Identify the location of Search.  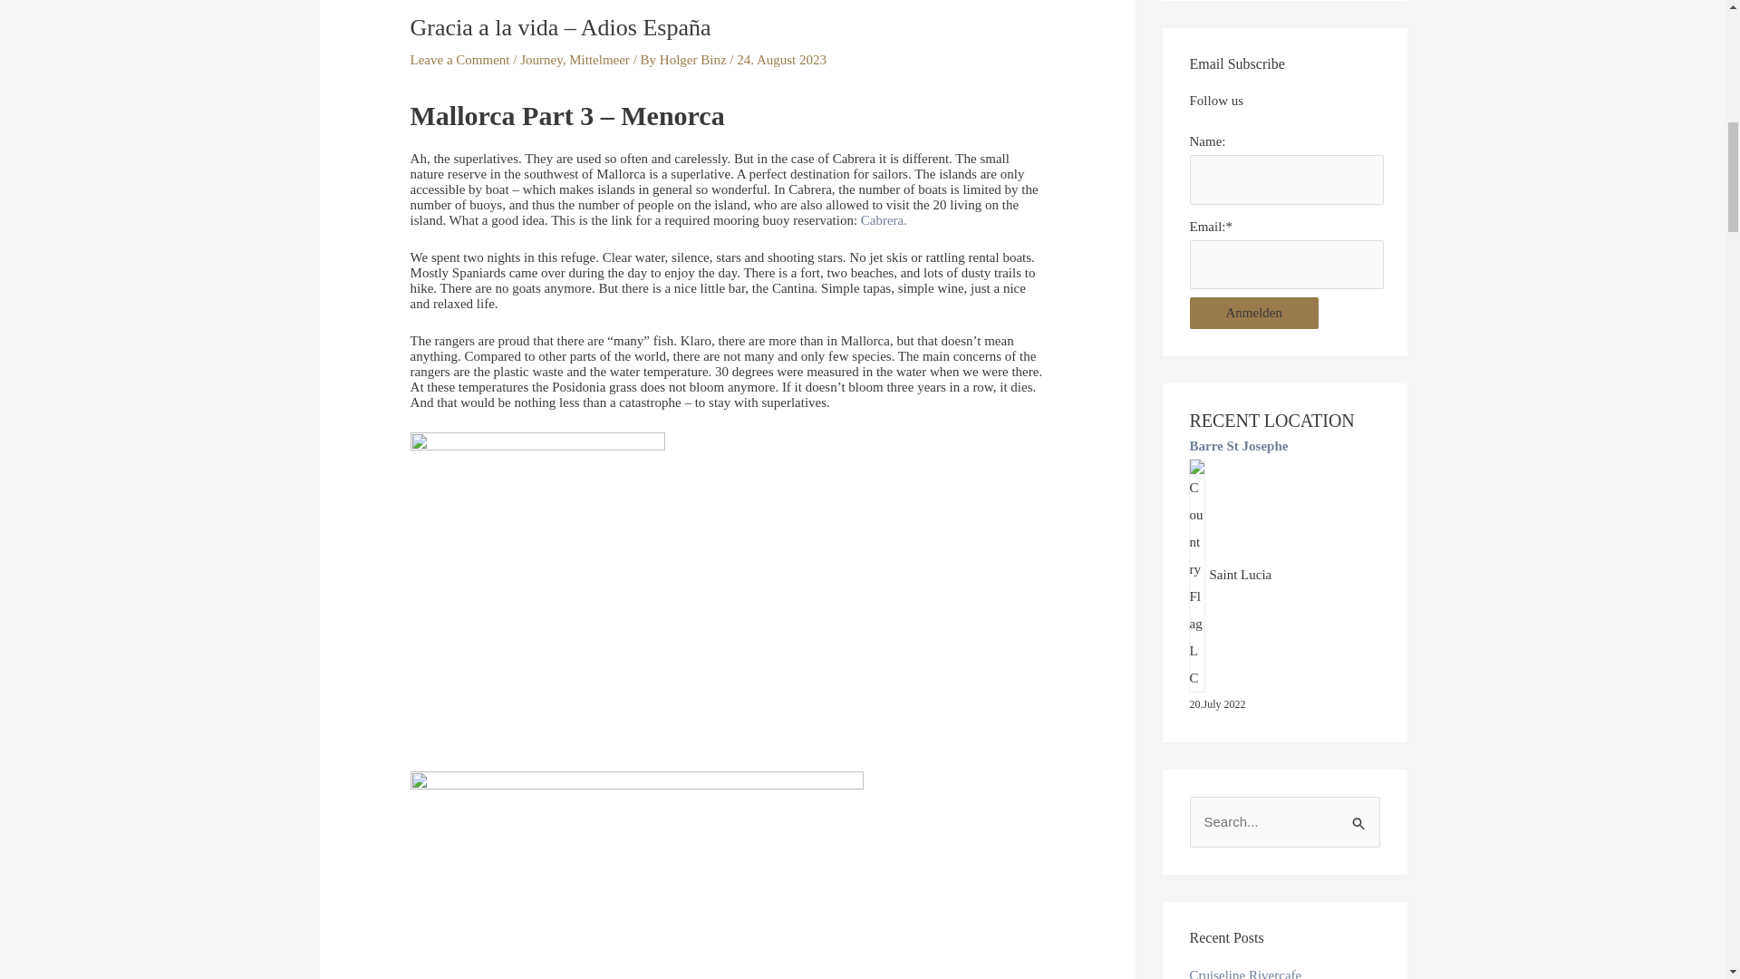
(1359, 816).